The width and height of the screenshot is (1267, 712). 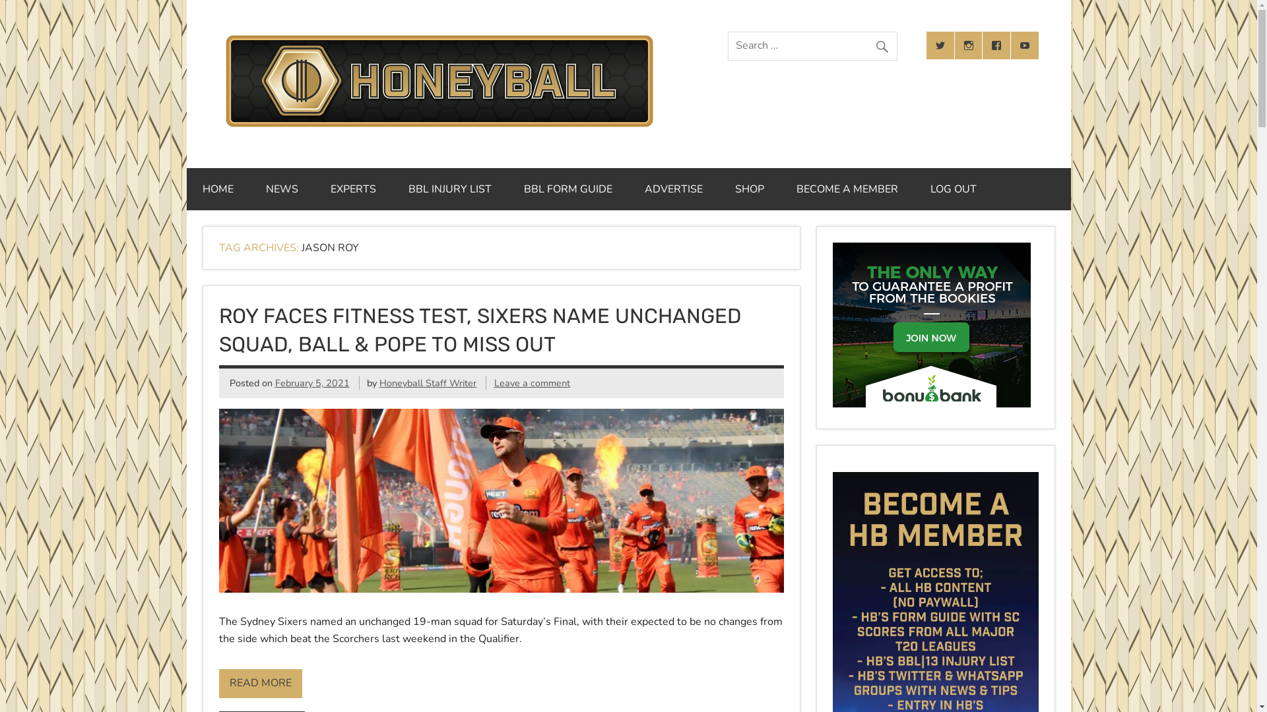 I want to click on BBL FORM GUIDE, so click(x=568, y=189).